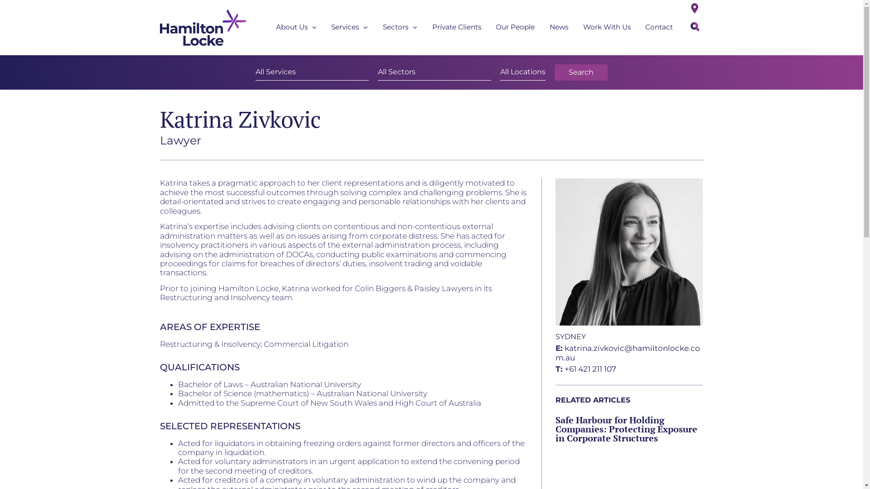 This screenshot has height=489, width=870. Describe the element at coordinates (296, 28) in the screenshot. I see `About Us` at that location.